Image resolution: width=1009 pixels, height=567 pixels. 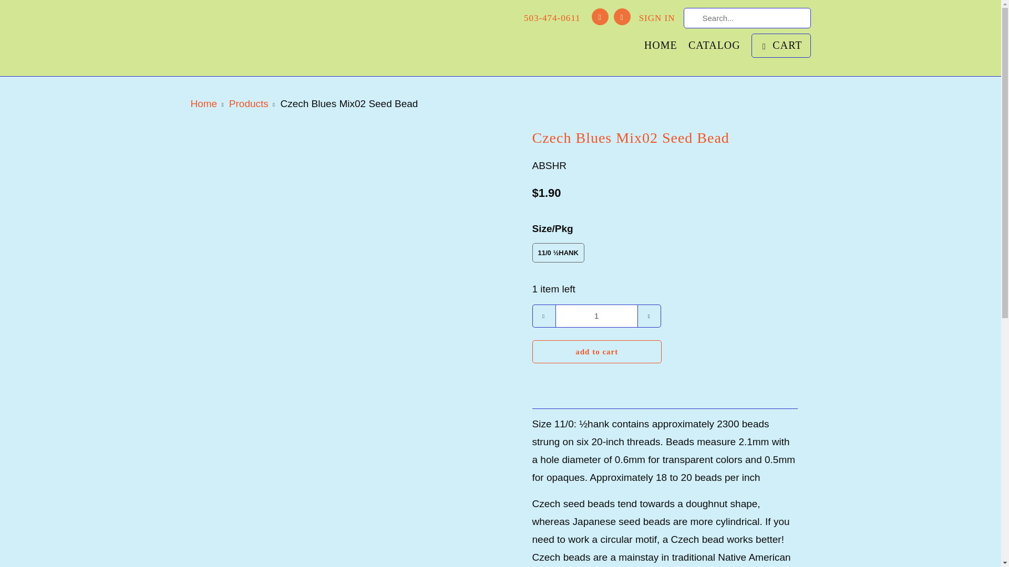 What do you see at coordinates (714, 47) in the screenshot?
I see `CATALOG` at bounding box center [714, 47].